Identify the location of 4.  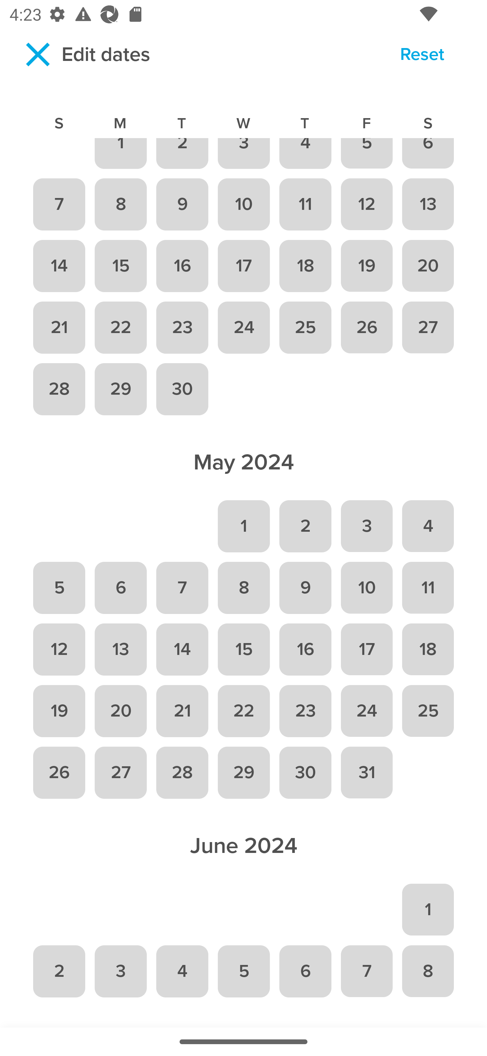
(182, 971).